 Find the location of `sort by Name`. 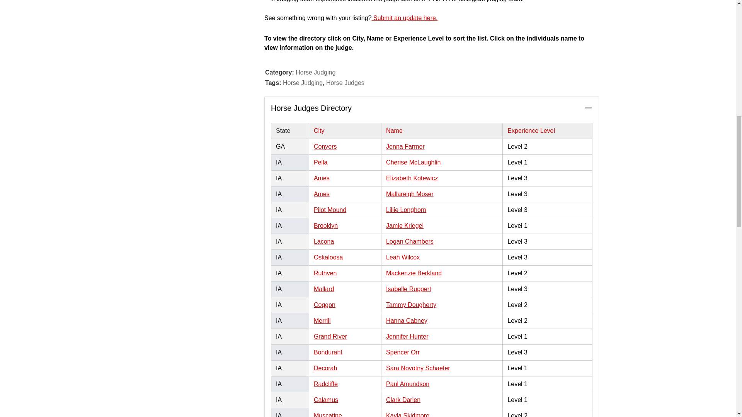

sort by Name is located at coordinates (442, 131).